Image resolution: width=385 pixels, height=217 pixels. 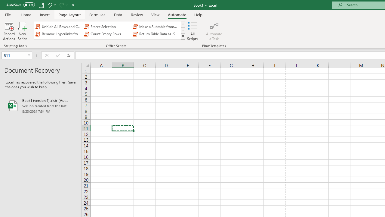 What do you see at coordinates (110, 30) in the screenshot?
I see `AutomationID: OfficeScriptsGallery` at bounding box center [110, 30].